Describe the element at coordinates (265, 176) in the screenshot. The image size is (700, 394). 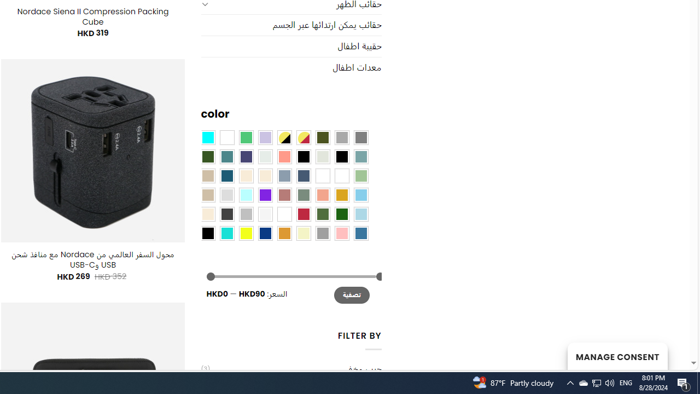
I see `Cream` at that location.